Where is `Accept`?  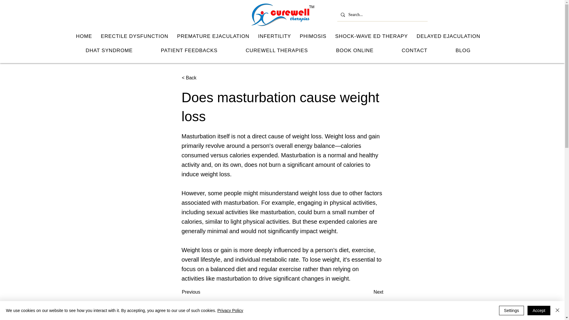 Accept is located at coordinates (539, 311).